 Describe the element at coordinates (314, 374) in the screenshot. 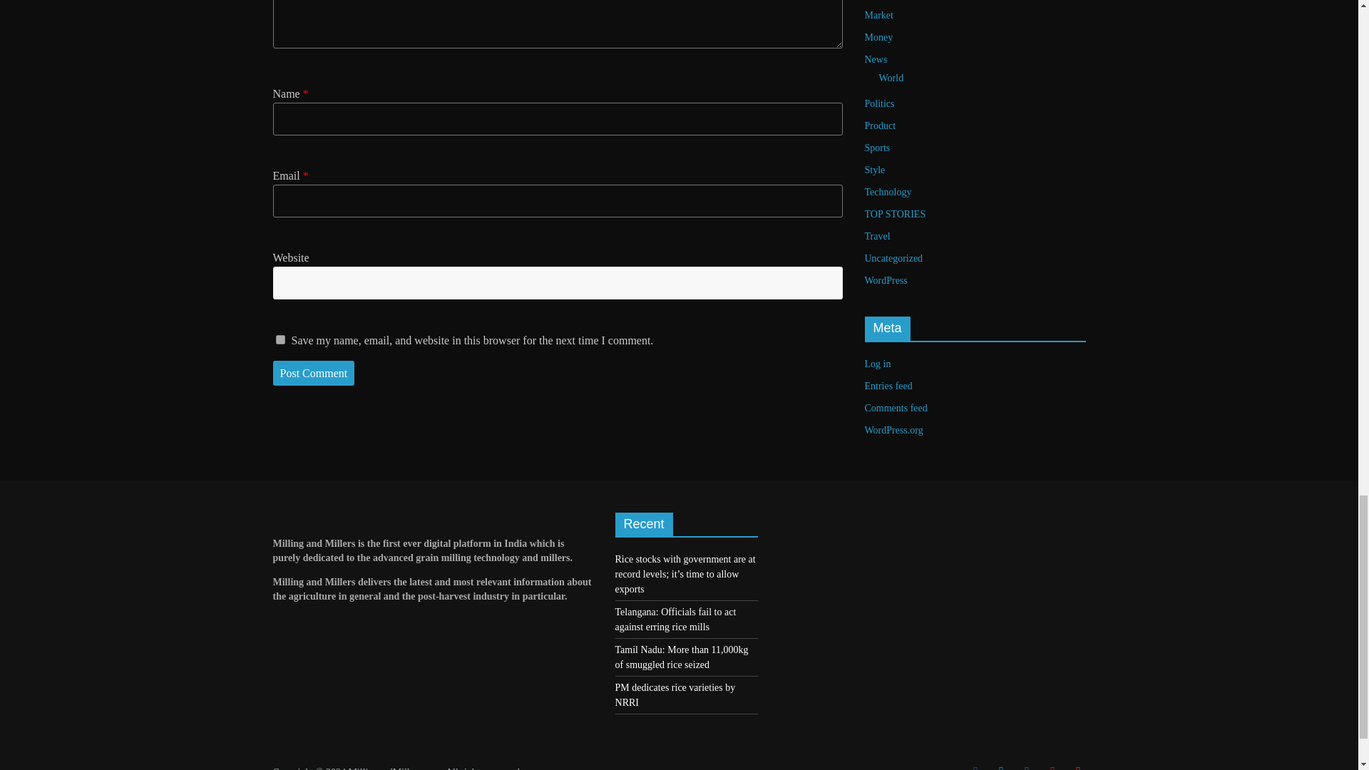

I see `Post Comment` at that location.